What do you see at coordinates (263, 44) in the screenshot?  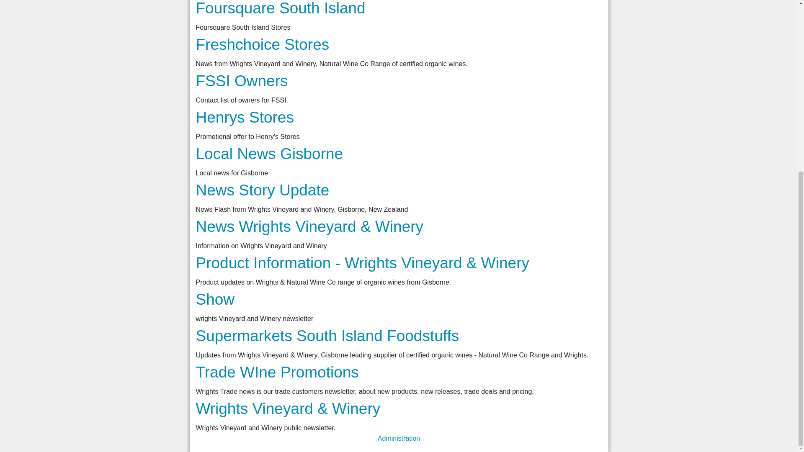 I see `Freshchoice Stores` at bounding box center [263, 44].